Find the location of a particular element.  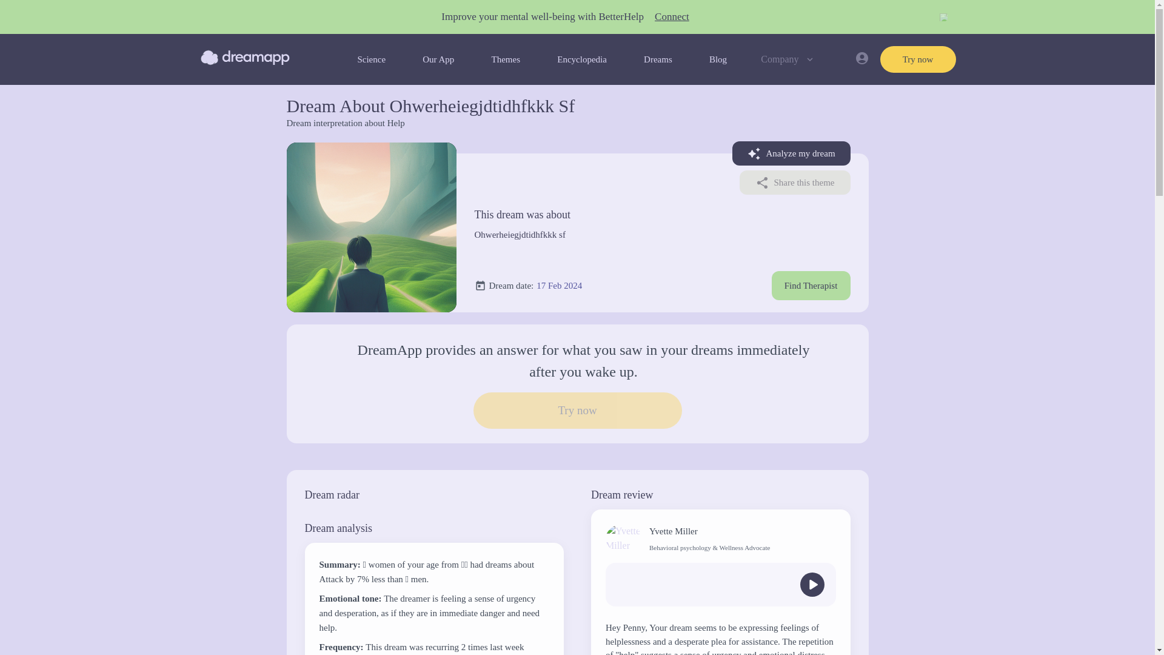

Dreams is located at coordinates (658, 59).